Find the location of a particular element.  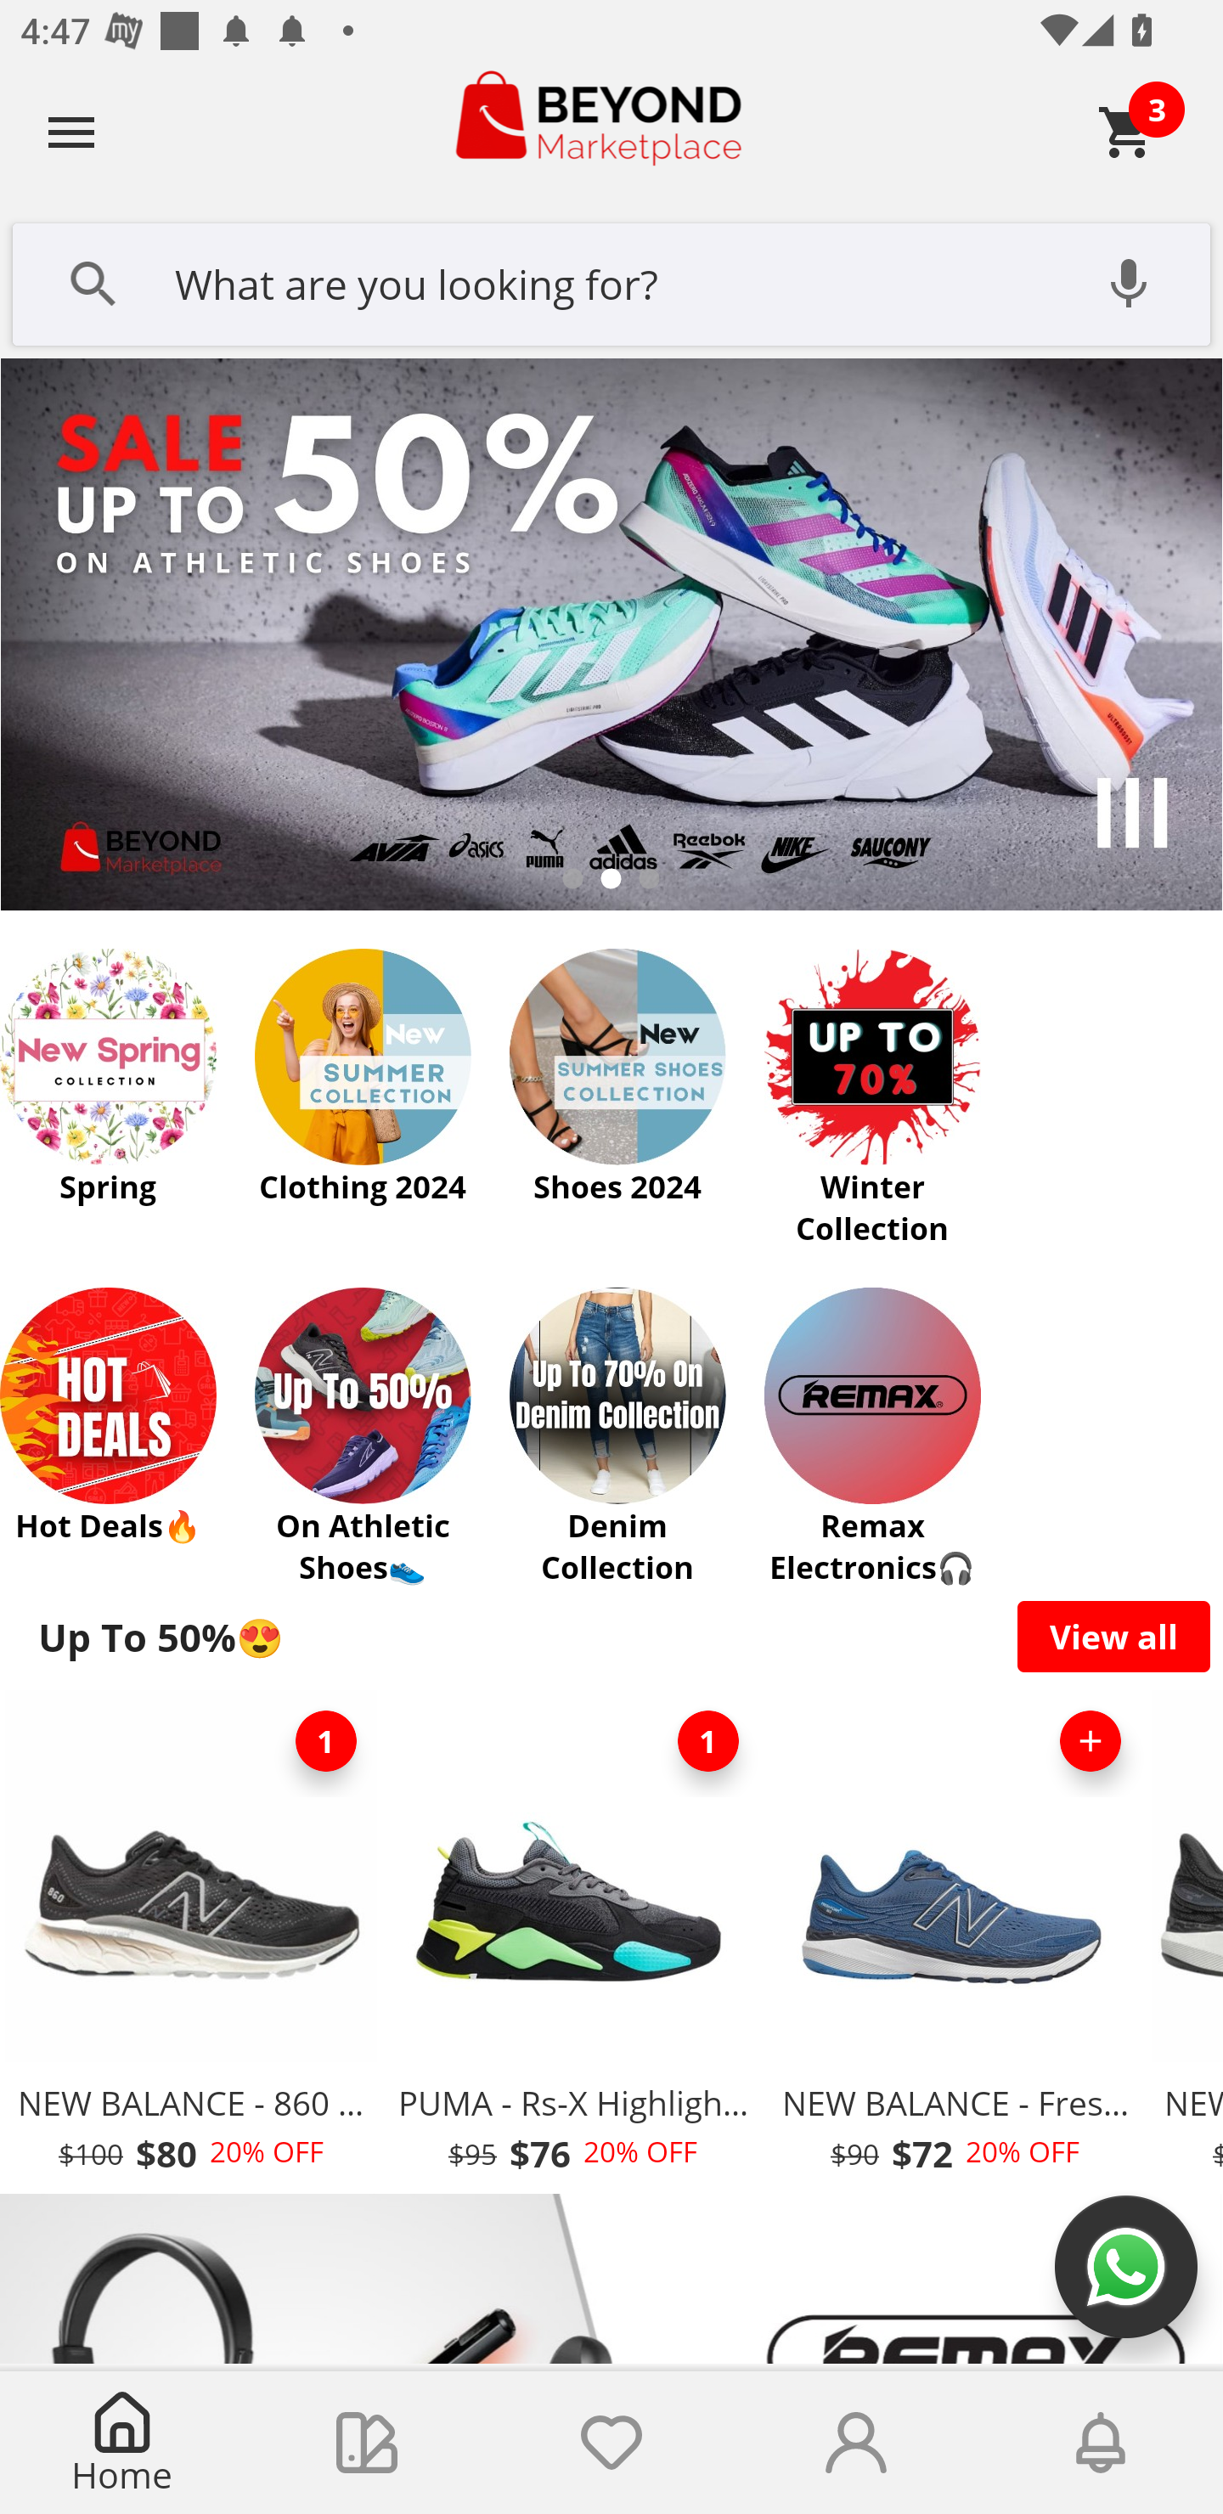

Notifications is located at coordinates (1101, 2443).